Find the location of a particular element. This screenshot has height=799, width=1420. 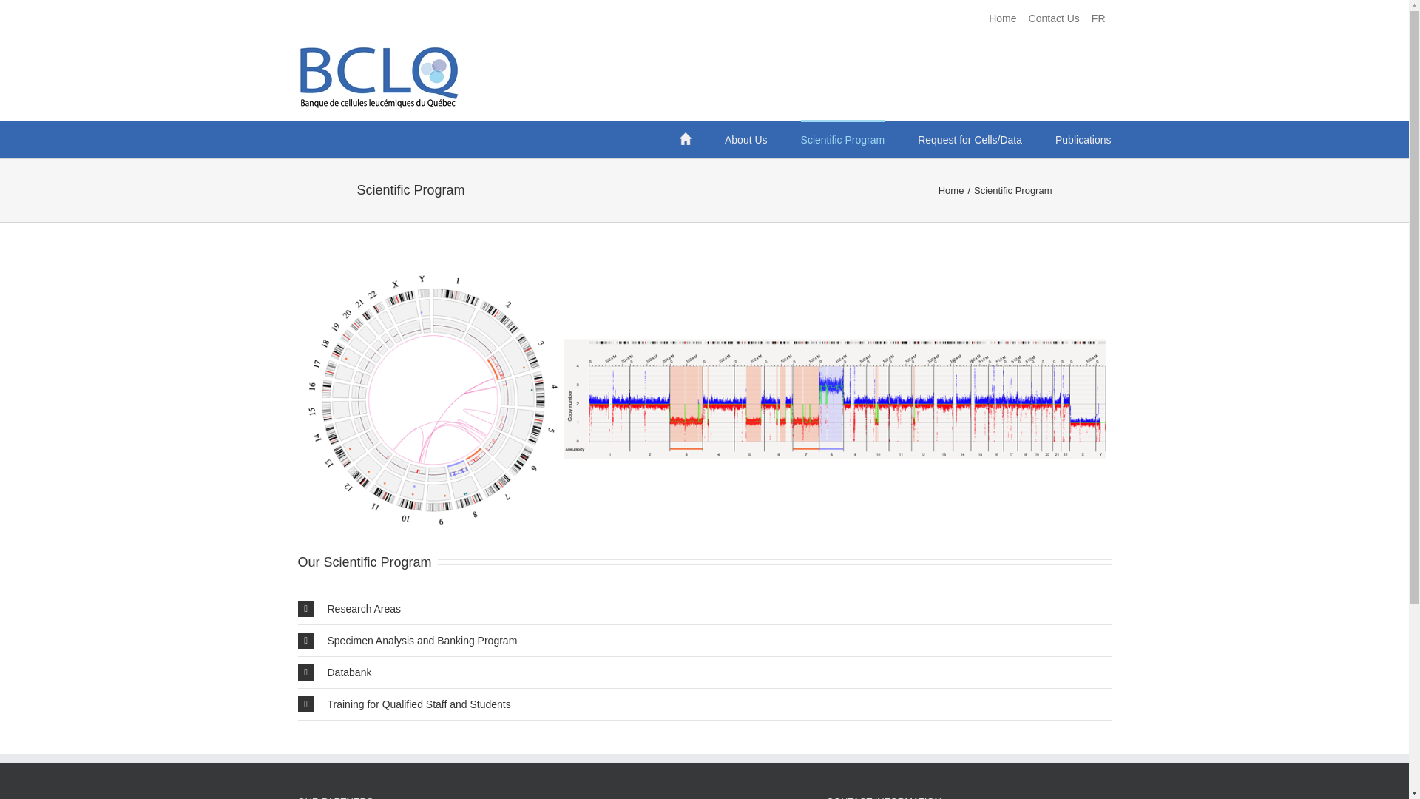

Publications is located at coordinates (1083, 138).